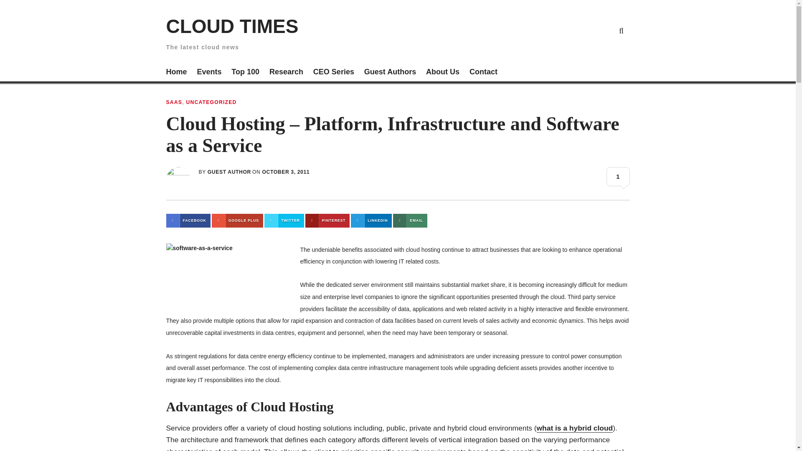  I want to click on Cloud Security, so click(582, 30).